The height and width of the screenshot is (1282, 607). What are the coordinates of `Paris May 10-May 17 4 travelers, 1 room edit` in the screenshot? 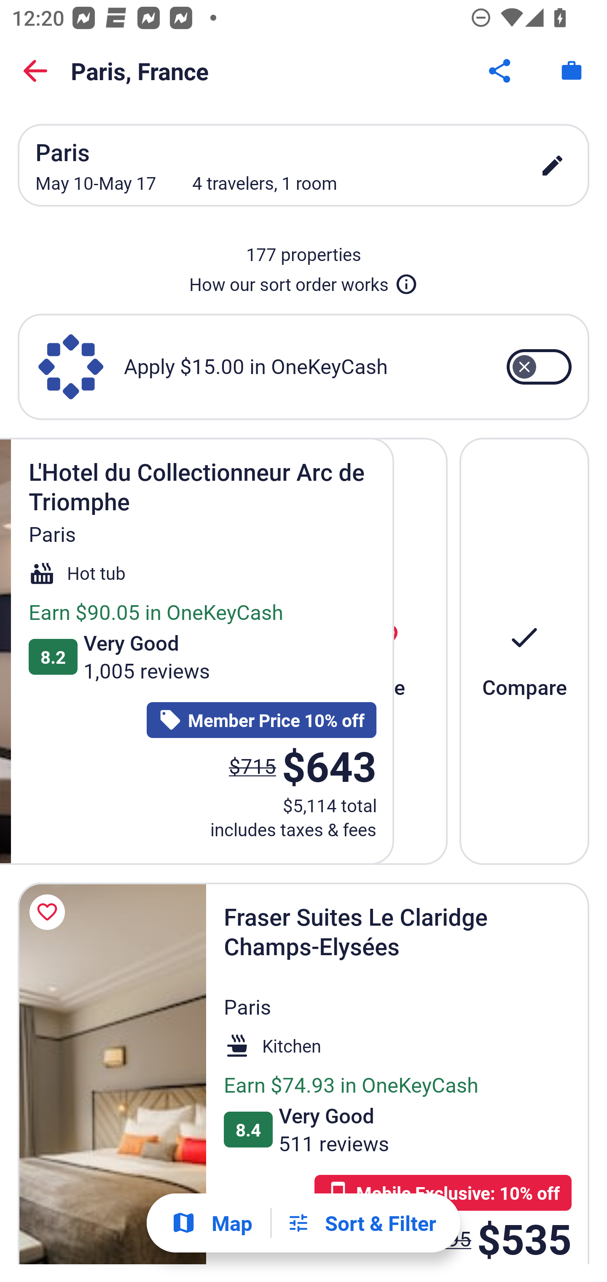 It's located at (303, 165).